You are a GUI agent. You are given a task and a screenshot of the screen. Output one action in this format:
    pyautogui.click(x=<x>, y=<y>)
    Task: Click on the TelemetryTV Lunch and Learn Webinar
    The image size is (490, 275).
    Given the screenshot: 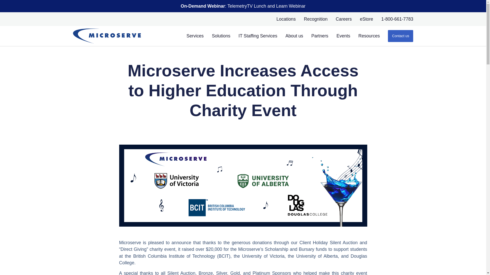 What is the action you would take?
    pyautogui.click(x=266, y=6)
    